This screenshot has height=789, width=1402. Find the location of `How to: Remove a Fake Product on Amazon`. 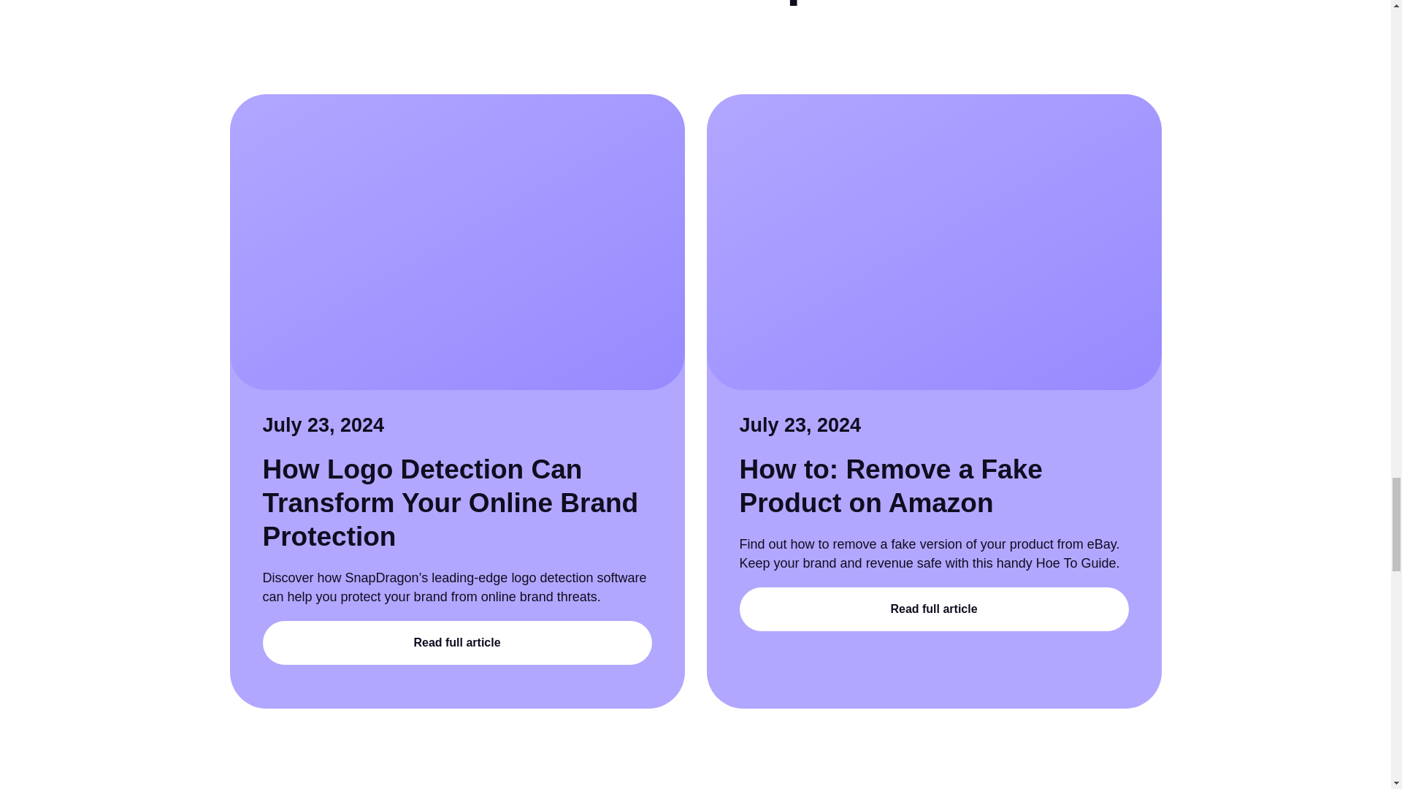

How to: Remove a Fake Product on Amazon is located at coordinates (889, 486).